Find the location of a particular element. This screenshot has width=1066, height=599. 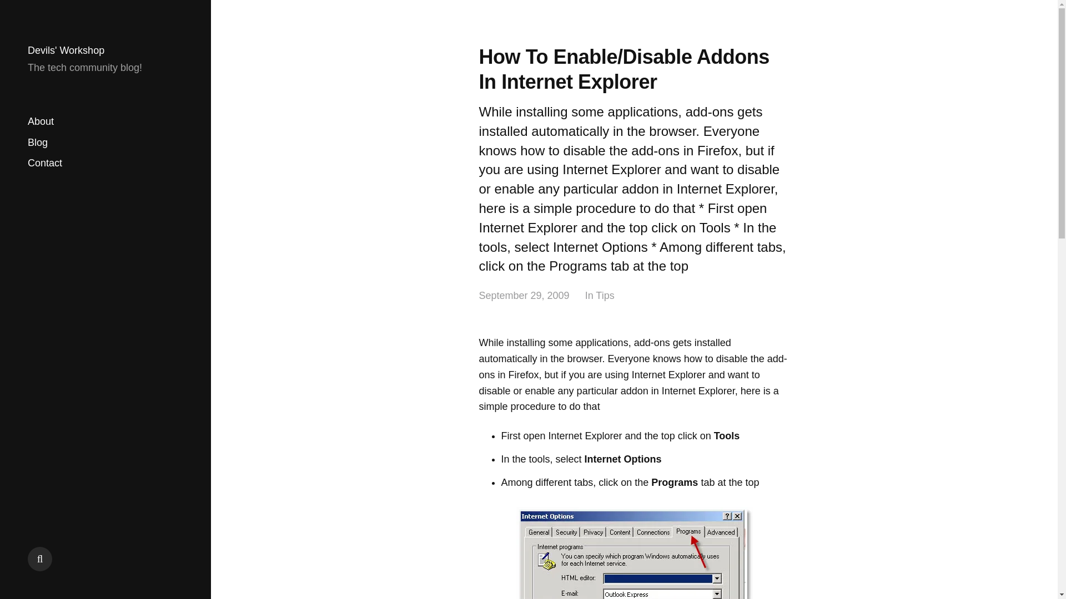

Tips is located at coordinates (605, 296).